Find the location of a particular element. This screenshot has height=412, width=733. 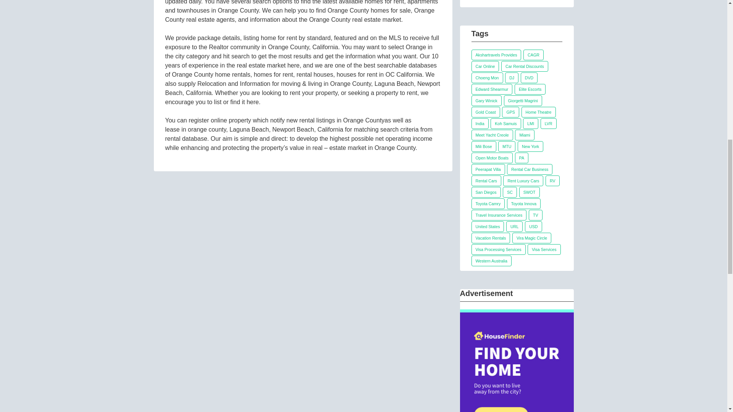

Choeng Mon is located at coordinates (487, 78).